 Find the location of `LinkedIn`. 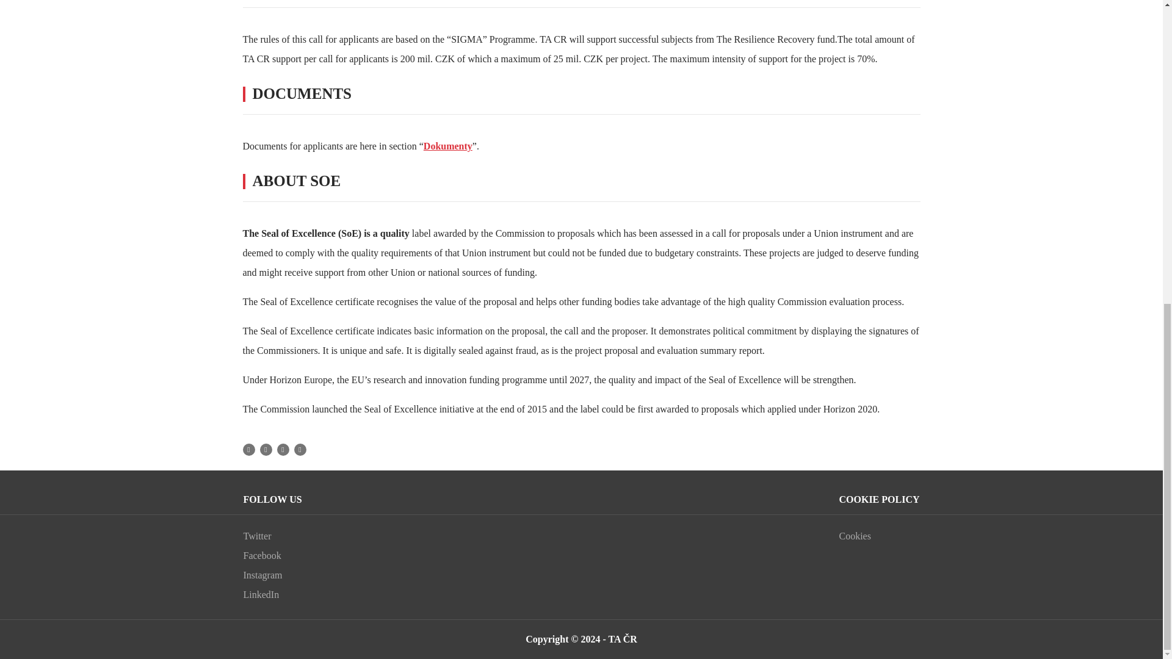

LinkedIn is located at coordinates (272, 595).